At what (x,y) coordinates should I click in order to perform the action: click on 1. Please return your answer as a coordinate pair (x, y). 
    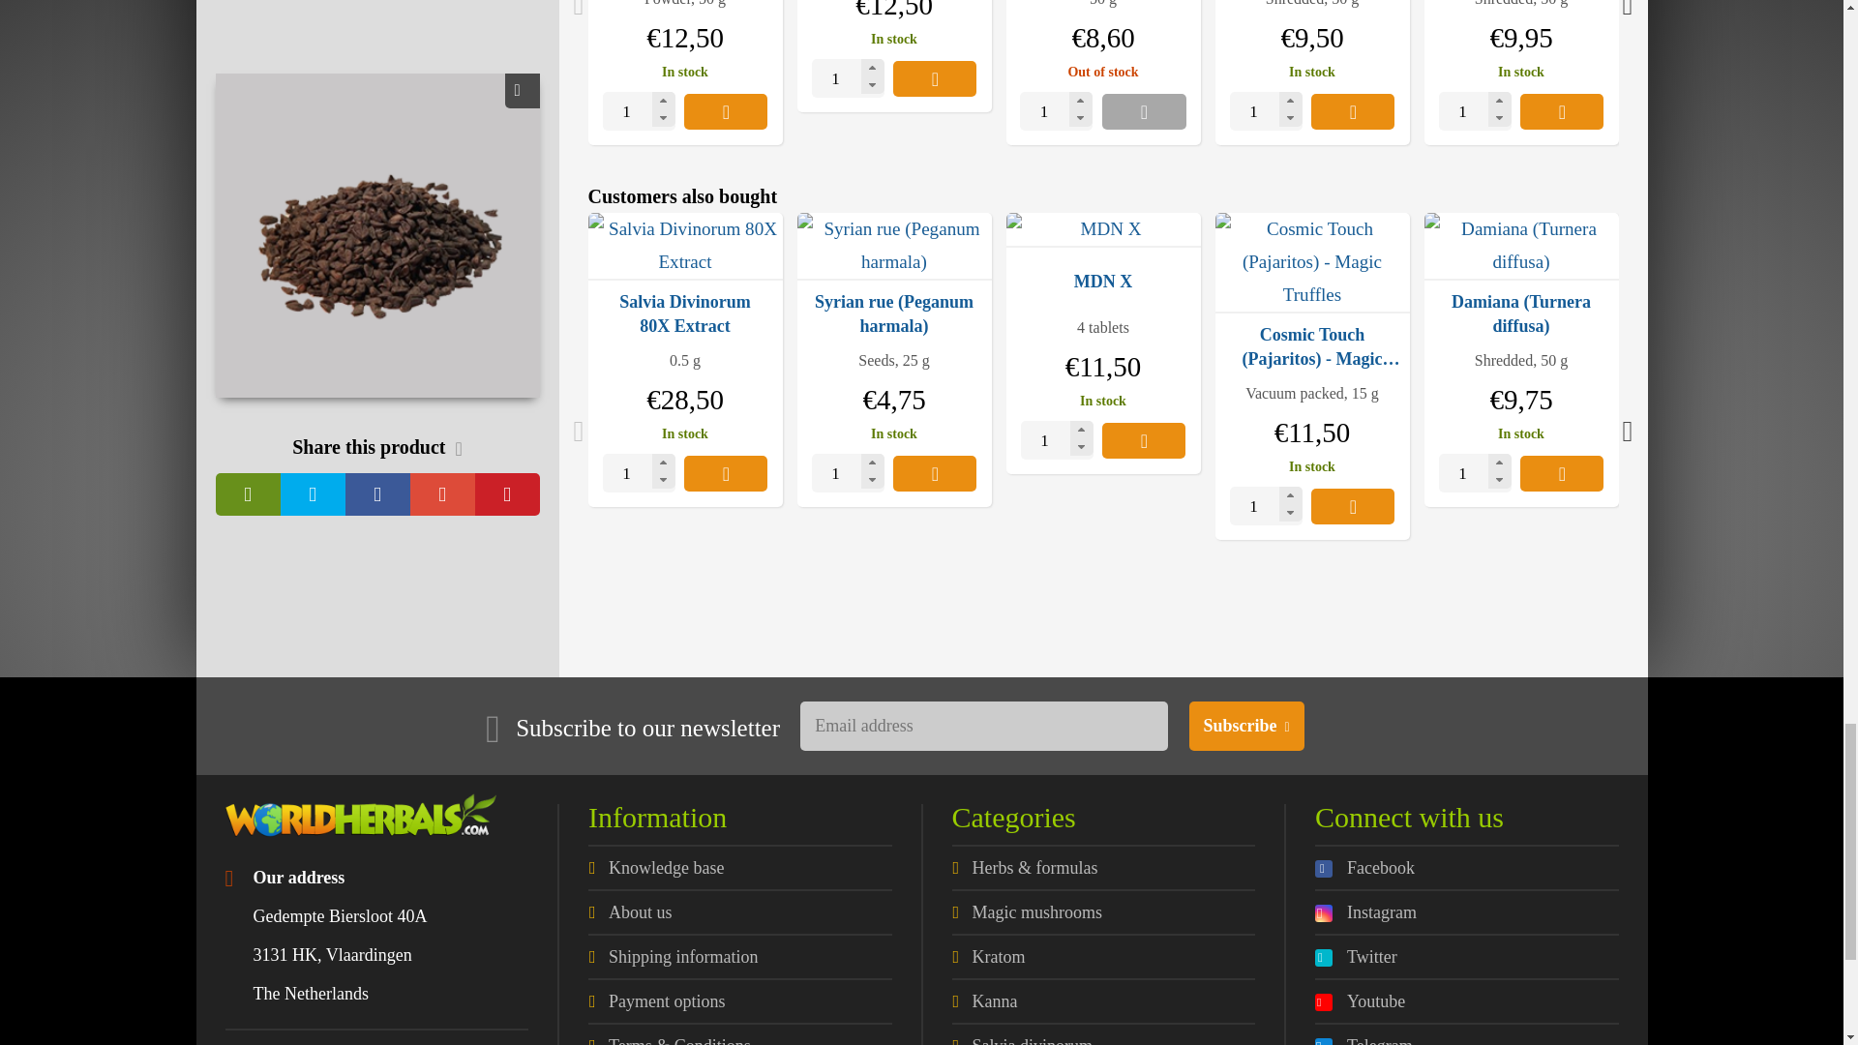
    Looking at the image, I should click on (848, 472).